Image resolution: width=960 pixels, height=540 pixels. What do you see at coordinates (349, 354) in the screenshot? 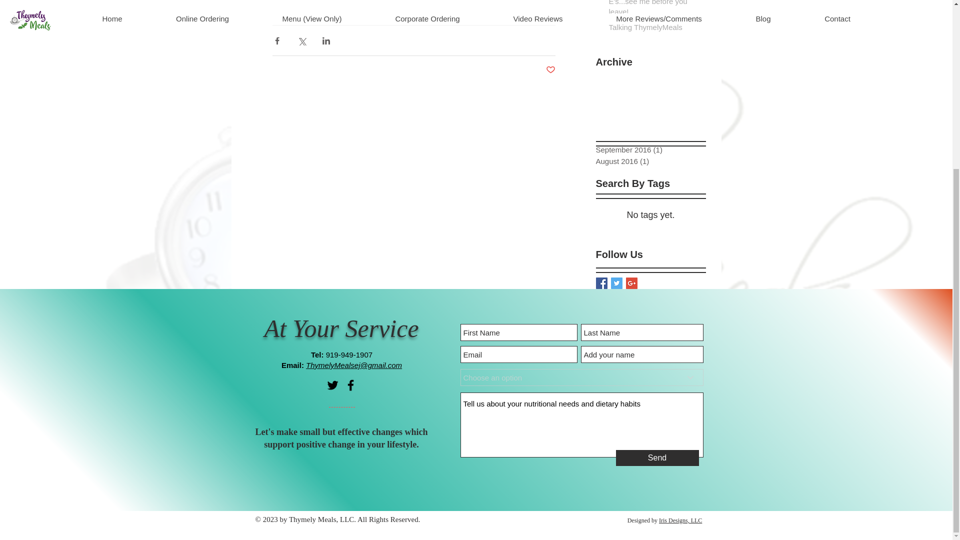
I see `919-949-1907` at bounding box center [349, 354].